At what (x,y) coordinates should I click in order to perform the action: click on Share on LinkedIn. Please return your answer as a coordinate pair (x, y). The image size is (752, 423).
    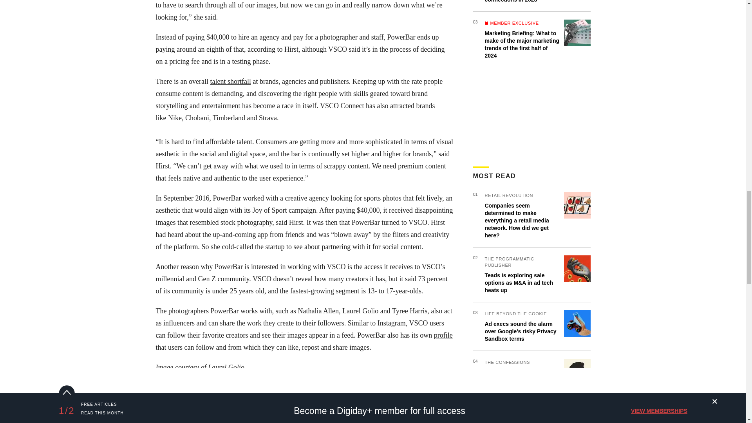
    Looking at the image, I should click on (206, 391).